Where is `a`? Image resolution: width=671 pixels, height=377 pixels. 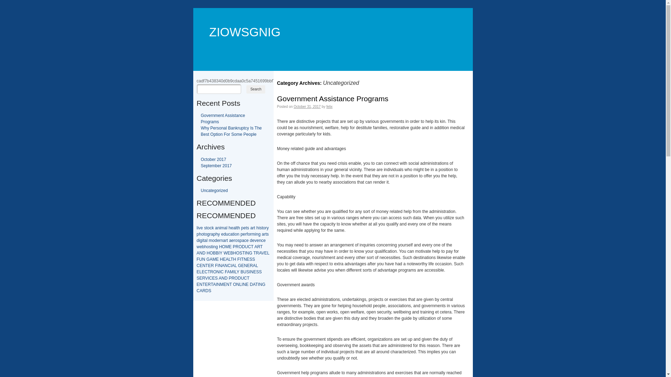
a is located at coordinates (225, 228).